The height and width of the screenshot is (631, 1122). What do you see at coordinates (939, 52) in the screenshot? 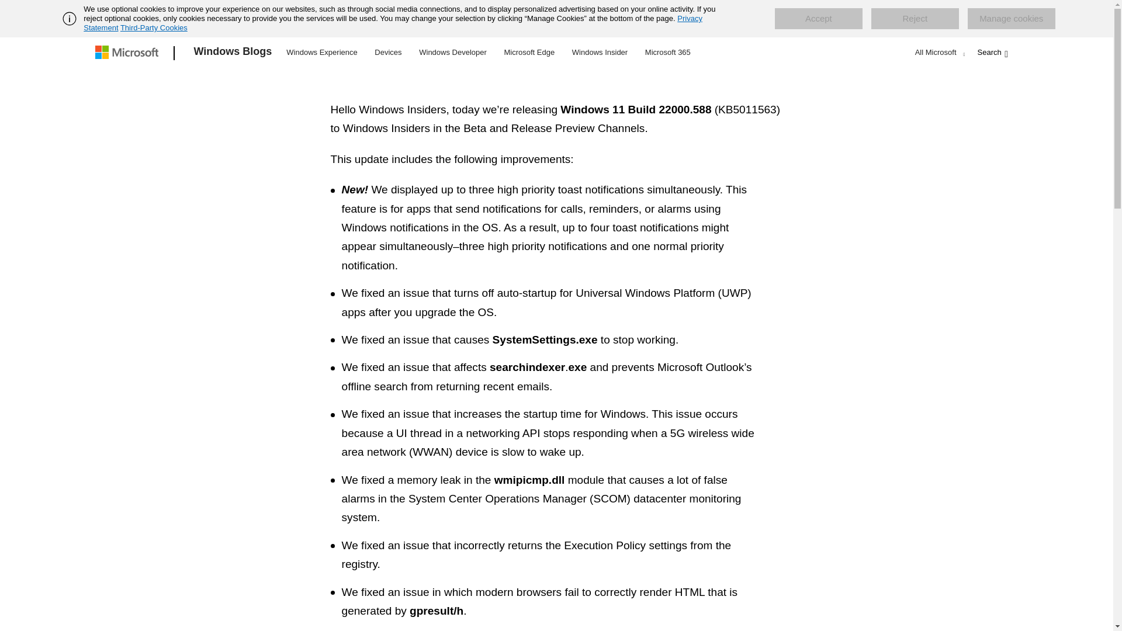
I see `All Microsoft` at bounding box center [939, 52].